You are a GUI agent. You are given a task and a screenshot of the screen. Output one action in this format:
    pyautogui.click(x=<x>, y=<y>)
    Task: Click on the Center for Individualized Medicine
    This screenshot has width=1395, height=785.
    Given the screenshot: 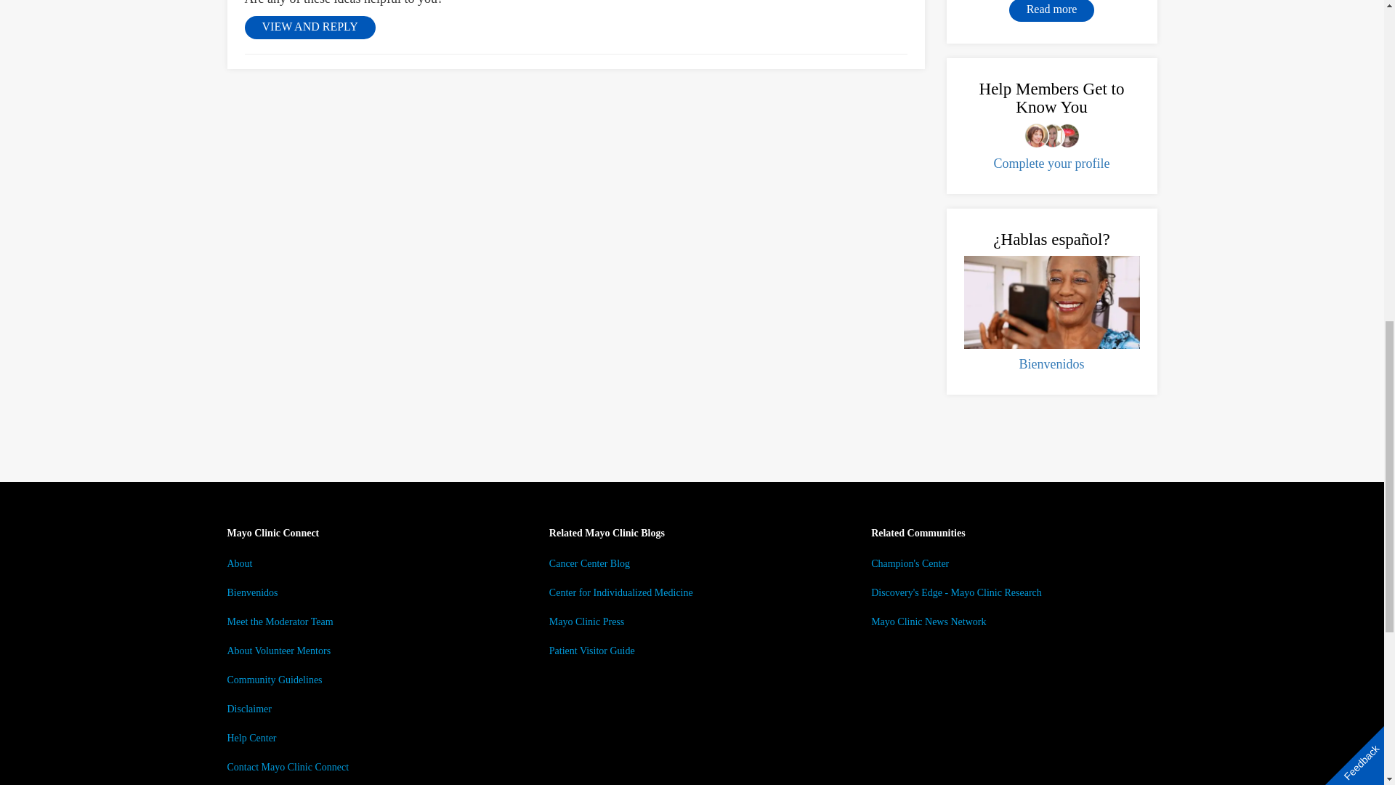 What is the action you would take?
    pyautogui.click(x=621, y=592)
    